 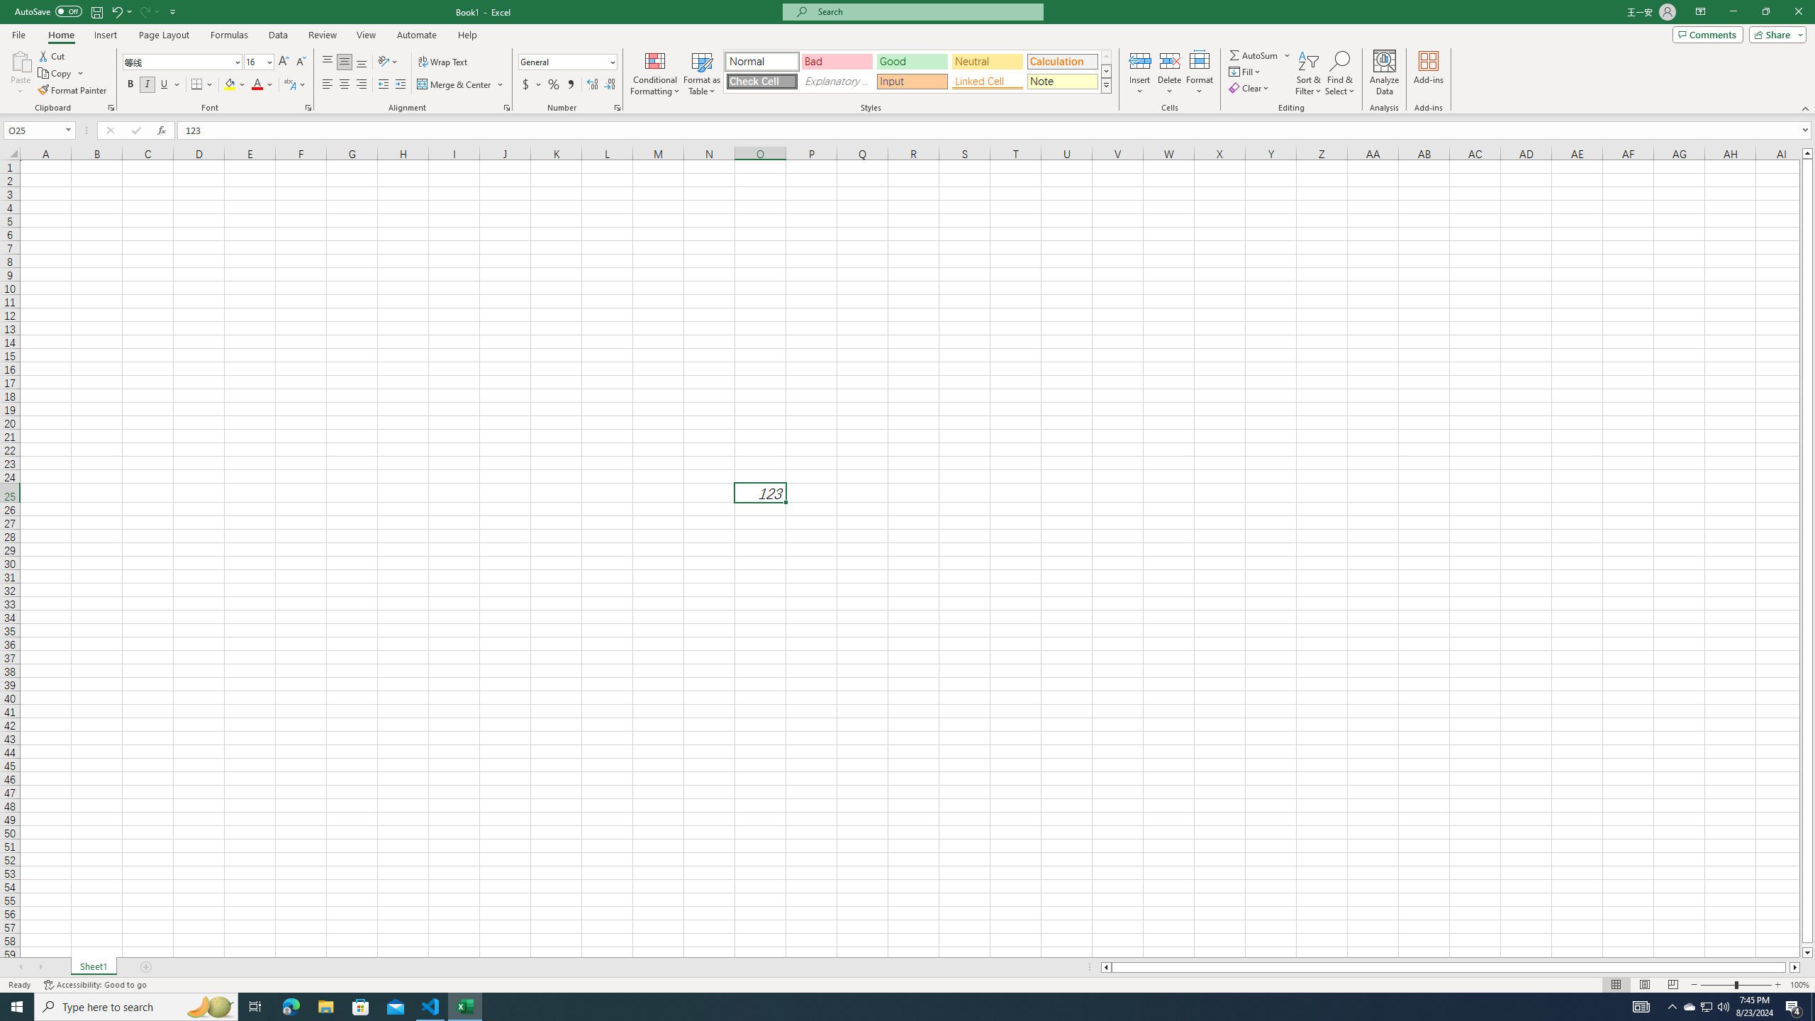 I want to click on Bottom Border, so click(x=197, y=85).